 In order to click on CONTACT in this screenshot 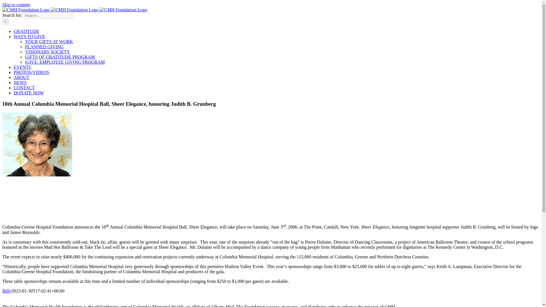, I will do `click(24, 88)`.